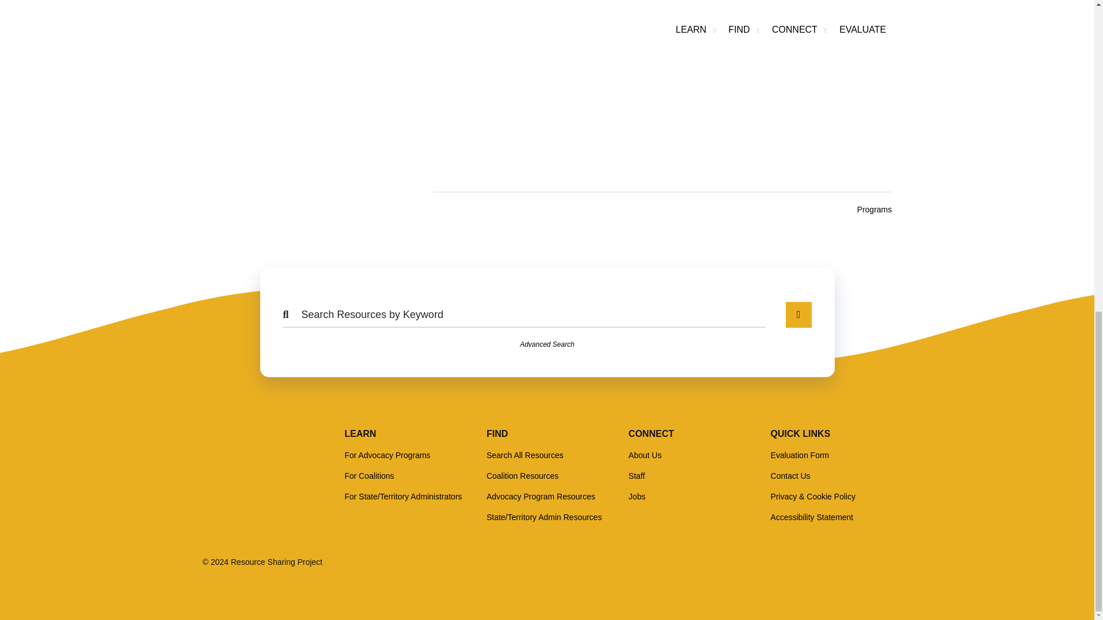 The width and height of the screenshot is (1103, 620). Describe the element at coordinates (662, 77) in the screenshot. I see `Rural SADI Lessons: Part 2` at that location.